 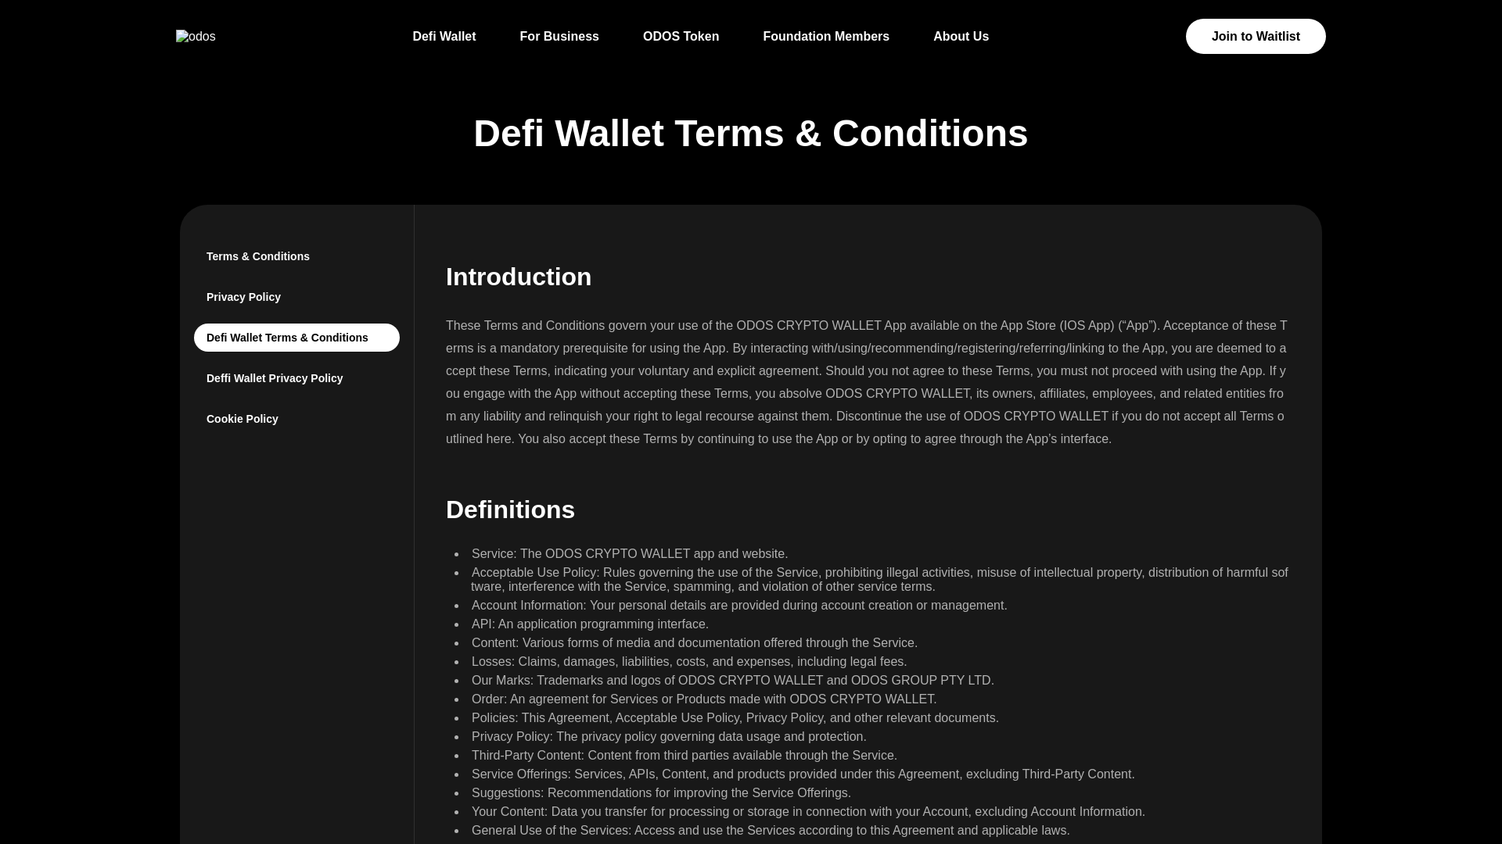 I want to click on Foundation Members, so click(x=826, y=36).